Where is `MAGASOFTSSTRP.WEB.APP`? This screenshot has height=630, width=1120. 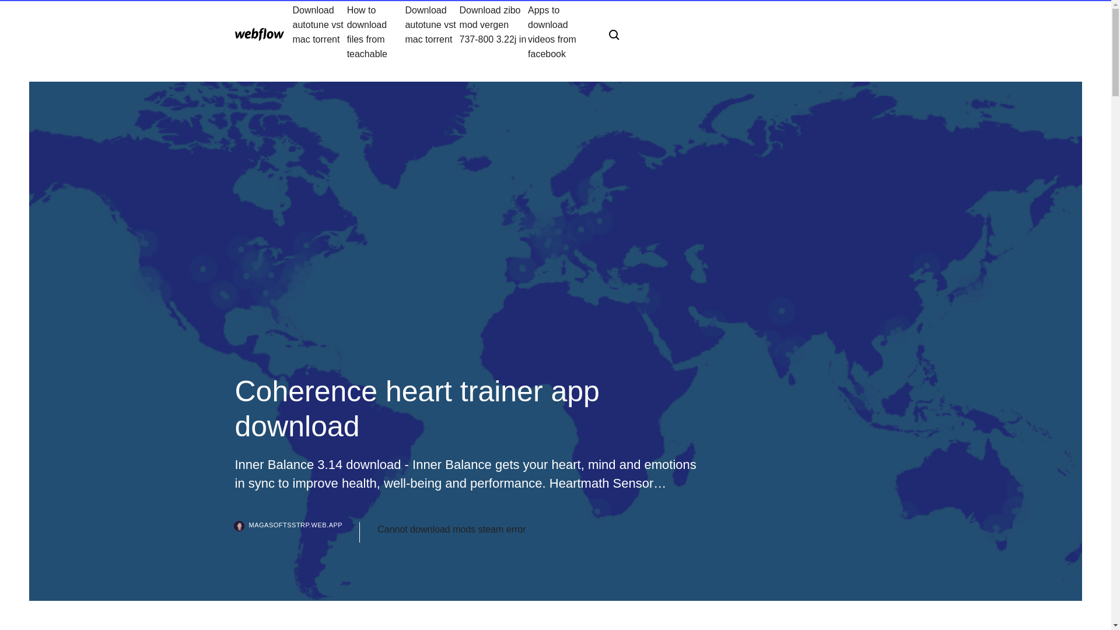 MAGASOFTSSTRP.WEB.APP is located at coordinates (296, 532).